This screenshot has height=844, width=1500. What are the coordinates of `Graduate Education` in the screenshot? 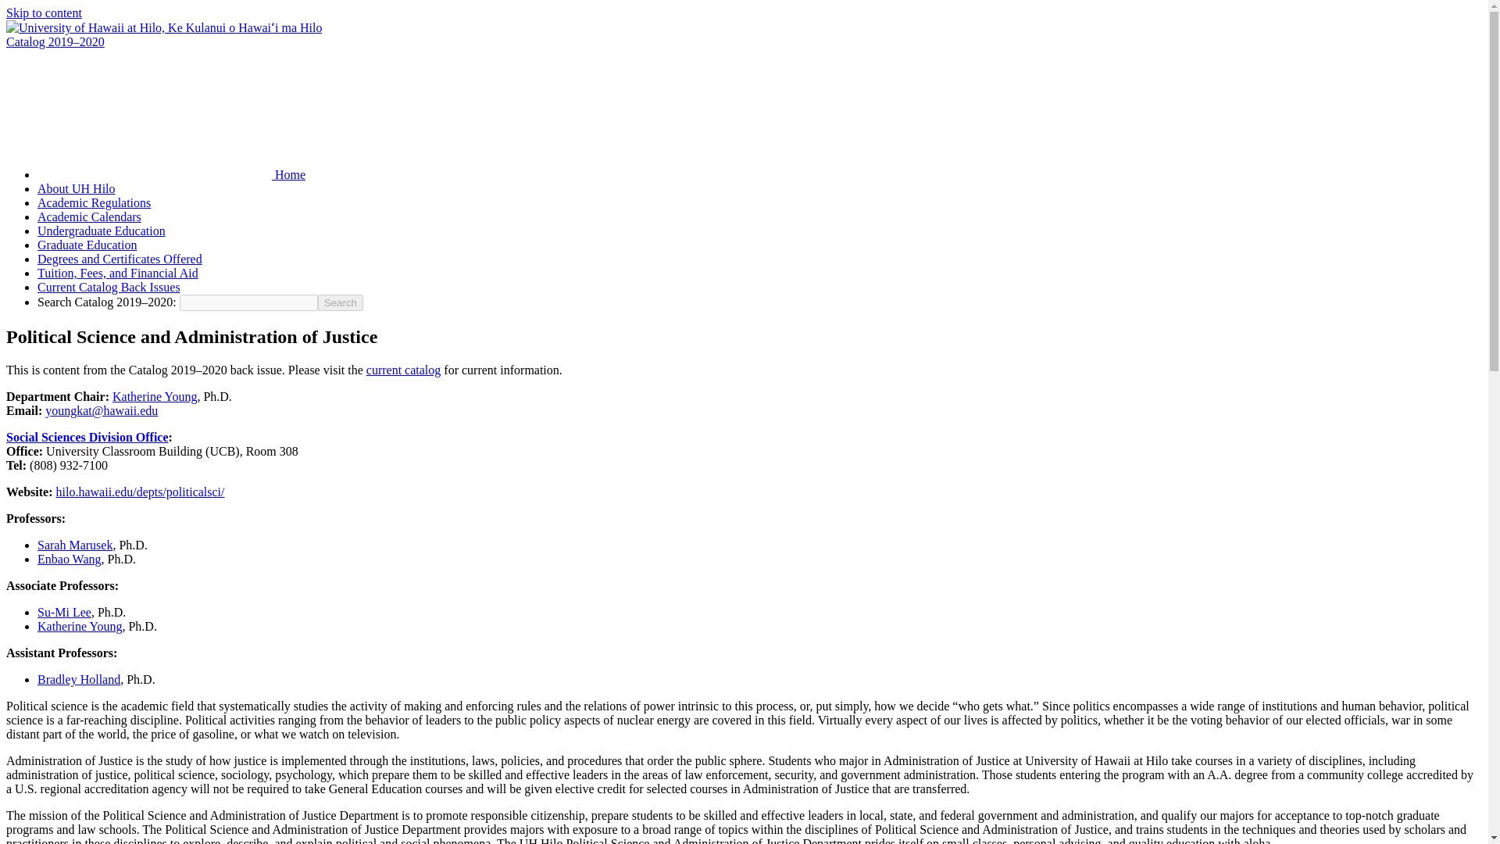 It's located at (87, 244).